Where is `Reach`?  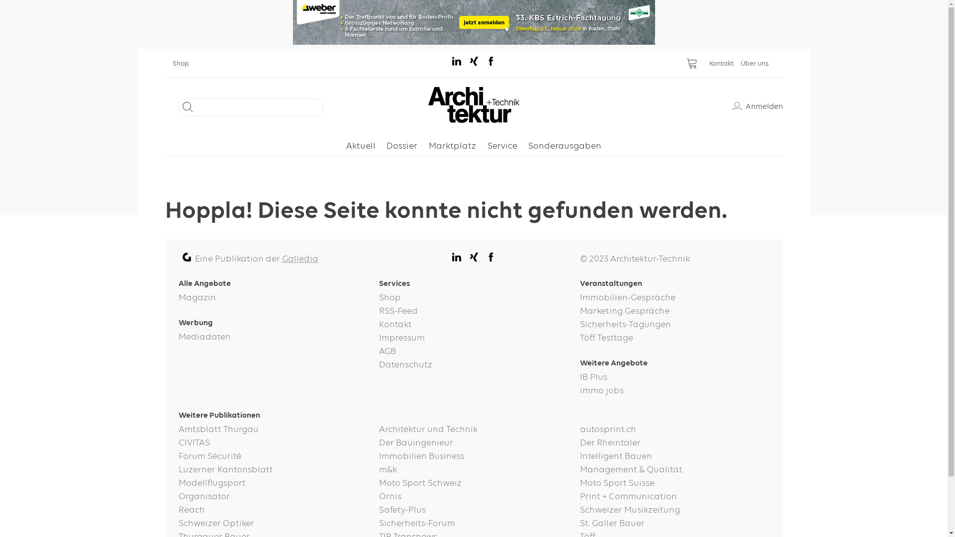 Reach is located at coordinates (273, 510).